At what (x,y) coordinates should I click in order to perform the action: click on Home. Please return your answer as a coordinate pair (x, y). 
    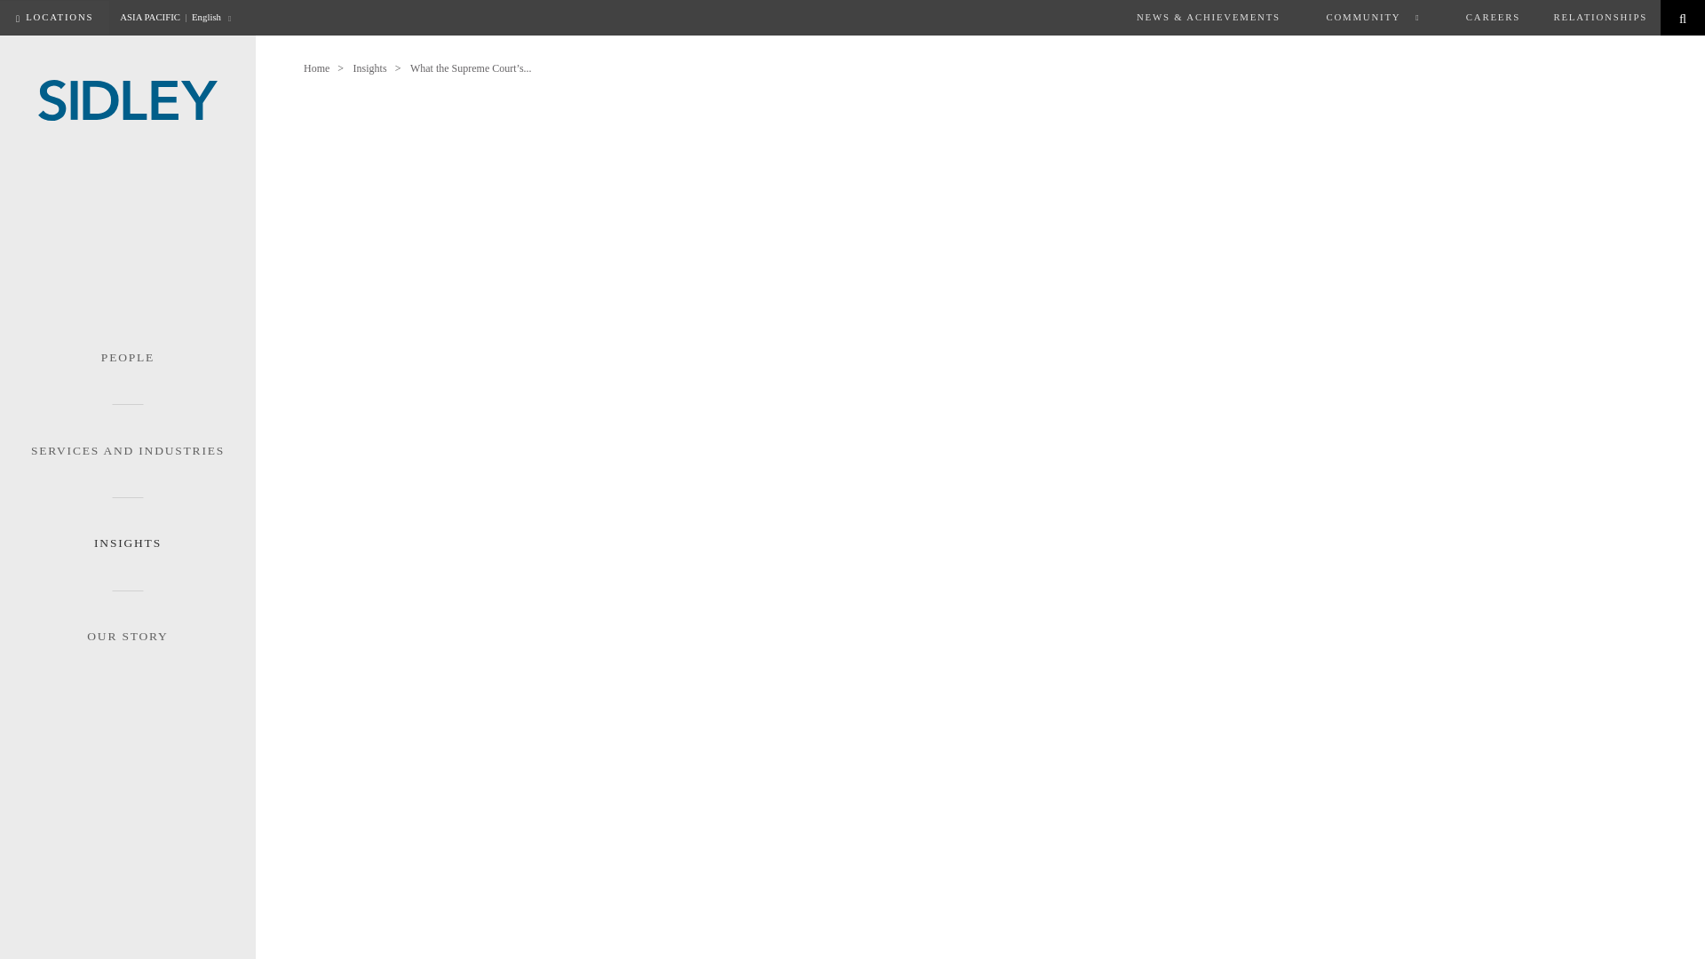
    Looking at the image, I should click on (316, 68).